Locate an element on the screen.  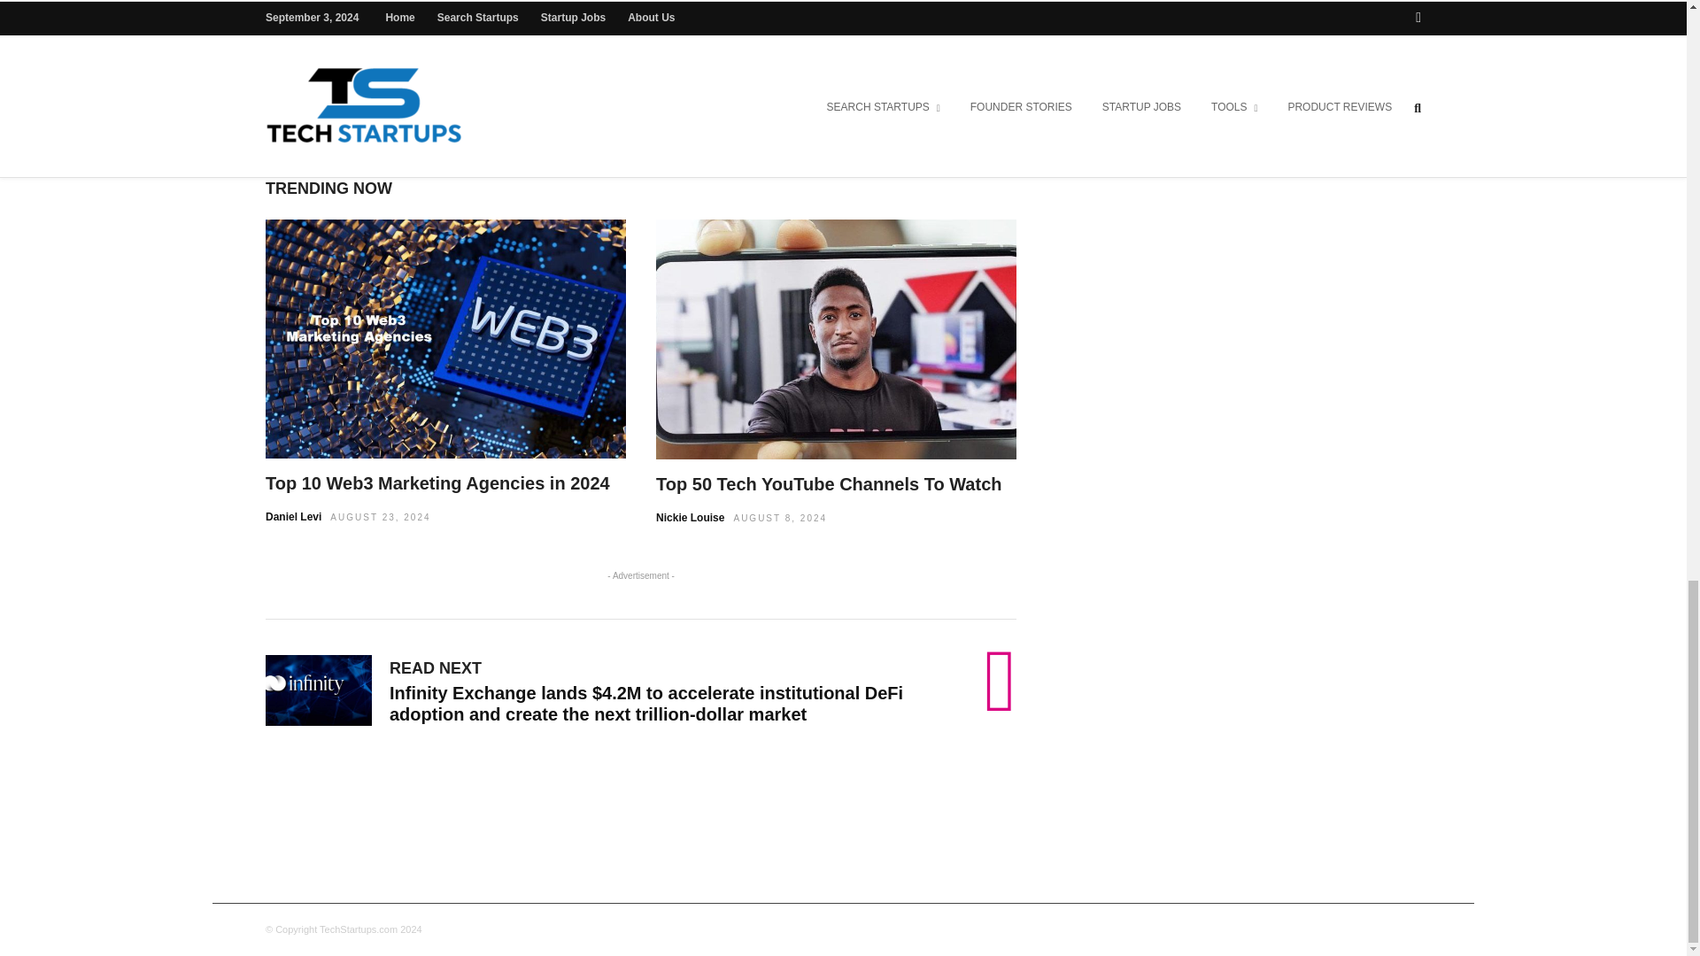
Share On Facebook is located at coordinates (529, 78).